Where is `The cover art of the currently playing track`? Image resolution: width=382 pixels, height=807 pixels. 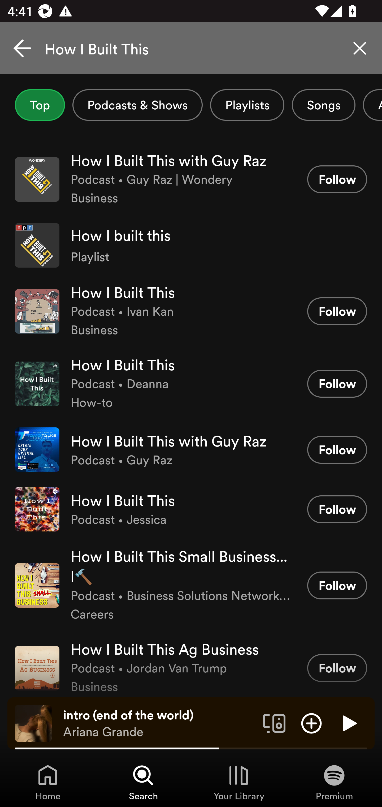 The cover art of the currently playing track is located at coordinates (33, 723).